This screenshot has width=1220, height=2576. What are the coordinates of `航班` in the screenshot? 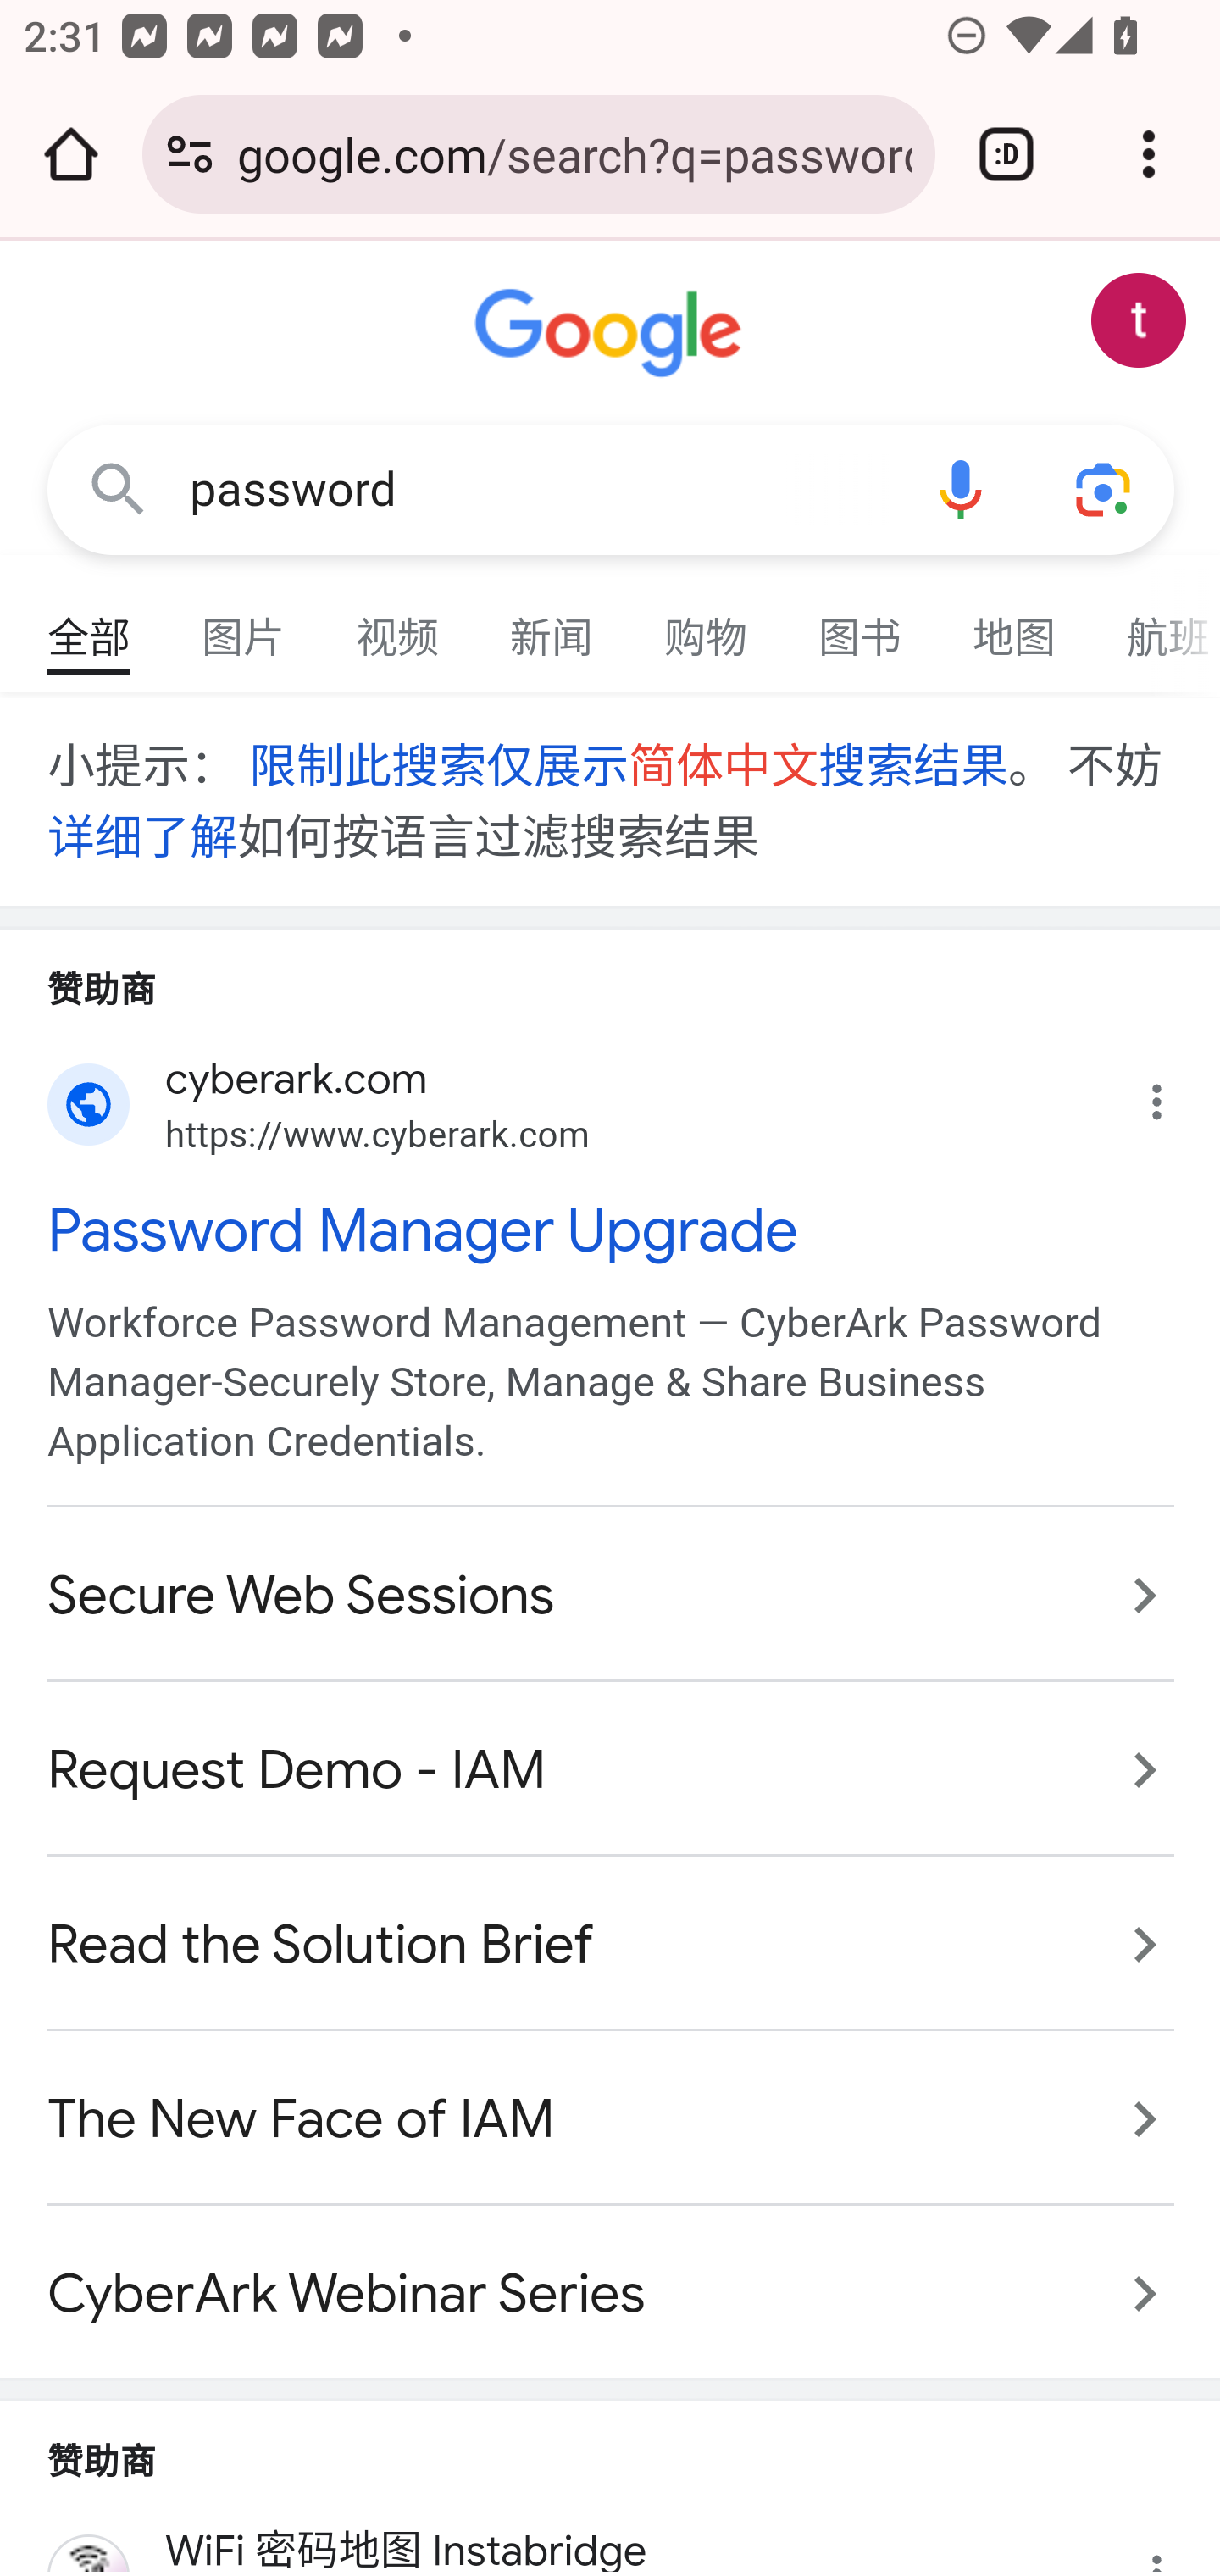 It's located at (1156, 622).